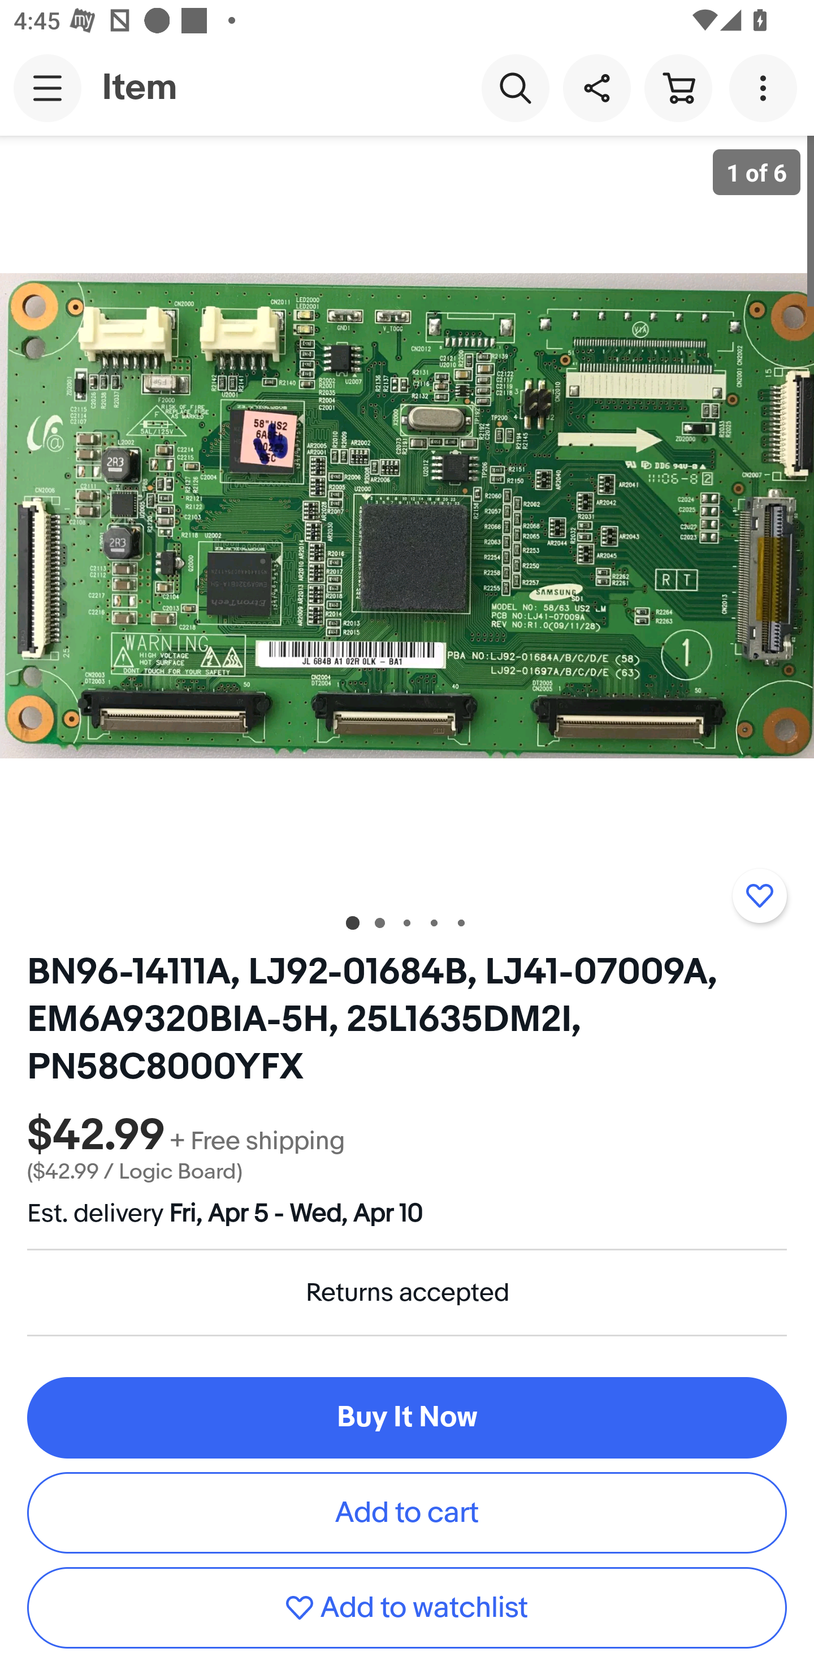 The width and height of the screenshot is (814, 1674). What do you see at coordinates (407, 515) in the screenshot?
I see `Item image 1 of 6` at bounding box center [407, 515].